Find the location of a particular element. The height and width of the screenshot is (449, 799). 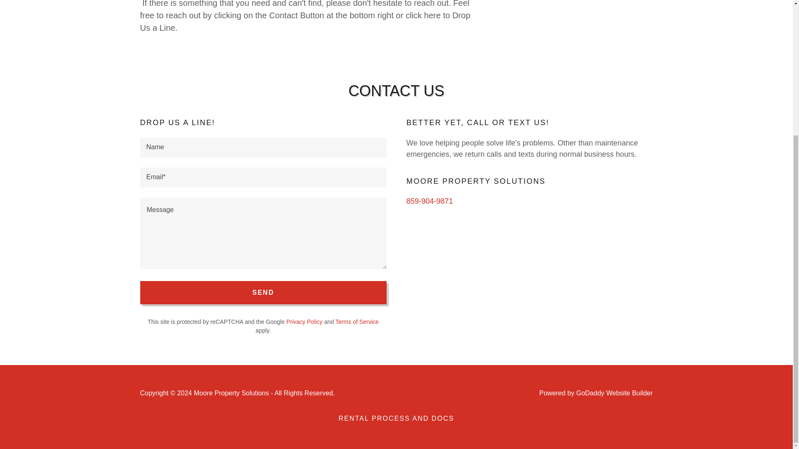

Terms of Service is located at coordinates (357, 321).